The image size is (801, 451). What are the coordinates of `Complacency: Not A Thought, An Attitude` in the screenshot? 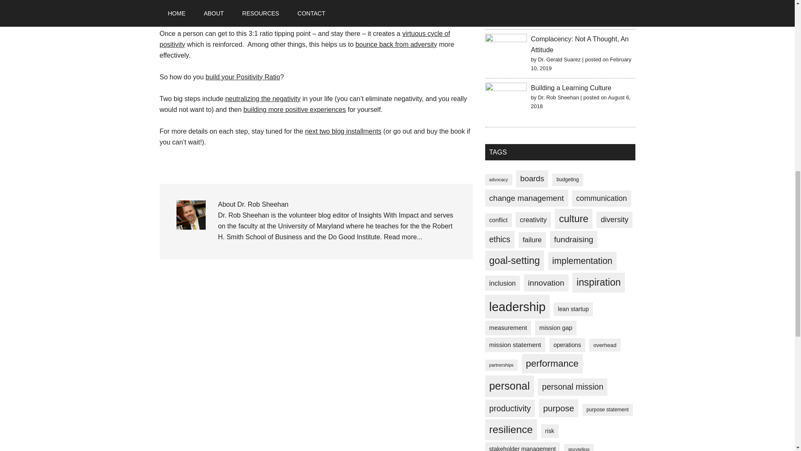 It's located at (579, 44).